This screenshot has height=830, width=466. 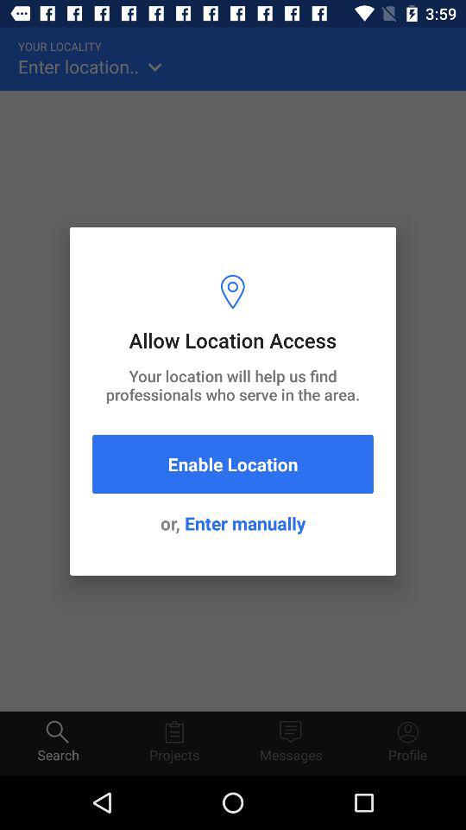 I want to click on open the or, enter manually, so click(x=233, y=523).